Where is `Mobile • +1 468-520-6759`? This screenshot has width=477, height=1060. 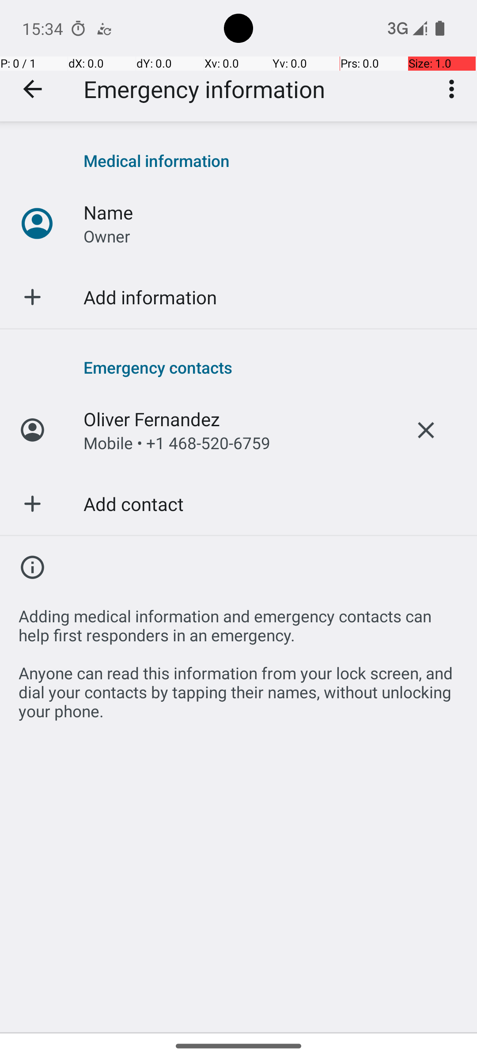 Mobile • +1 468-520-6759 is located at coordinates (177, 443).